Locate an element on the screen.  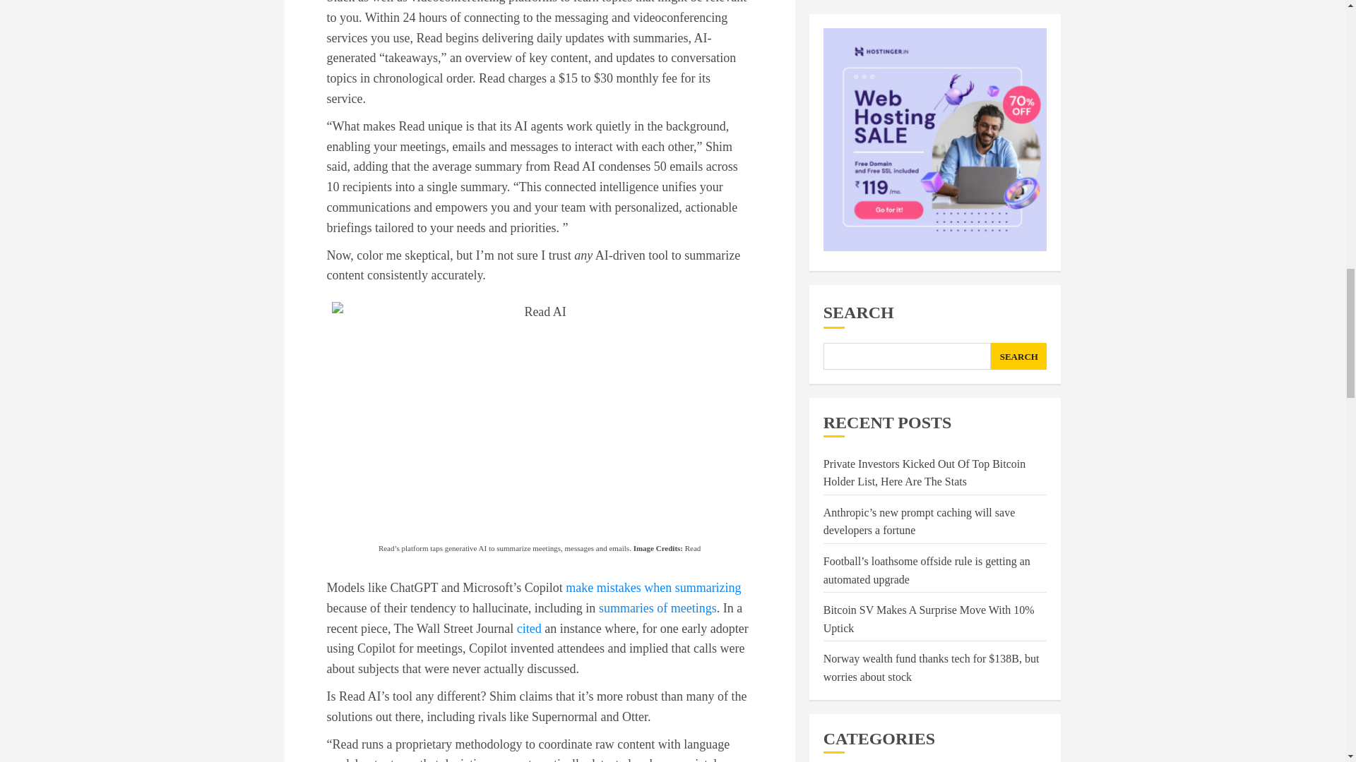
make mistakes when summarizing is located at coordinates (653, 587).